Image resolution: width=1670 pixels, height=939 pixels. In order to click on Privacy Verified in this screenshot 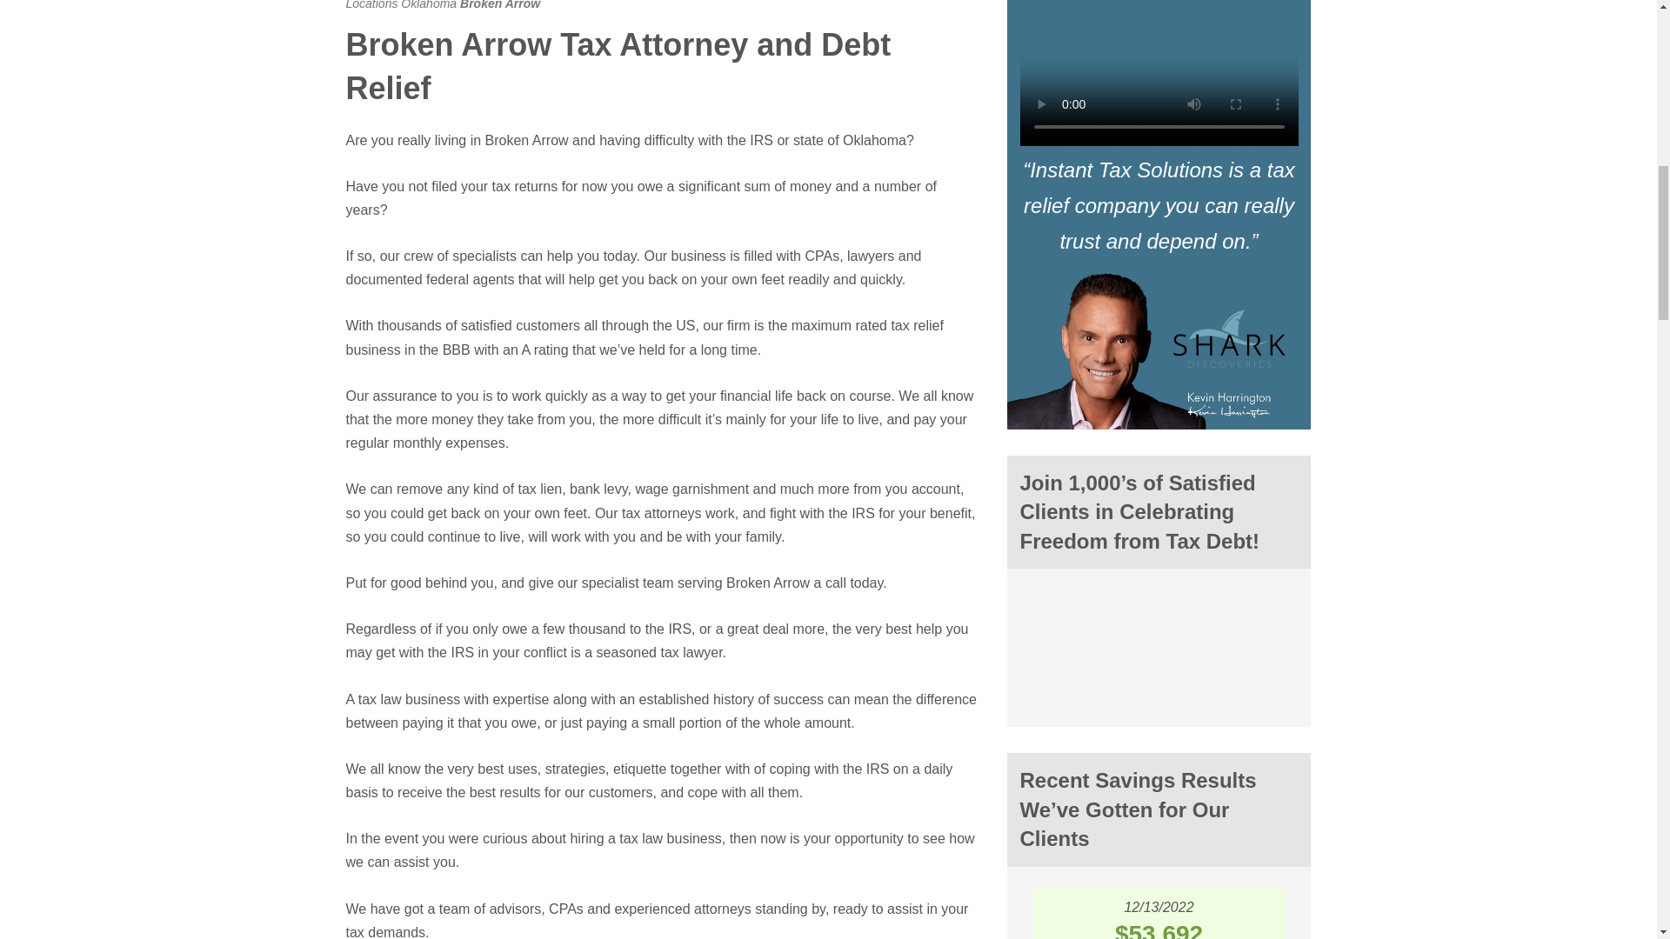, I will do `click(1159, 607)`.